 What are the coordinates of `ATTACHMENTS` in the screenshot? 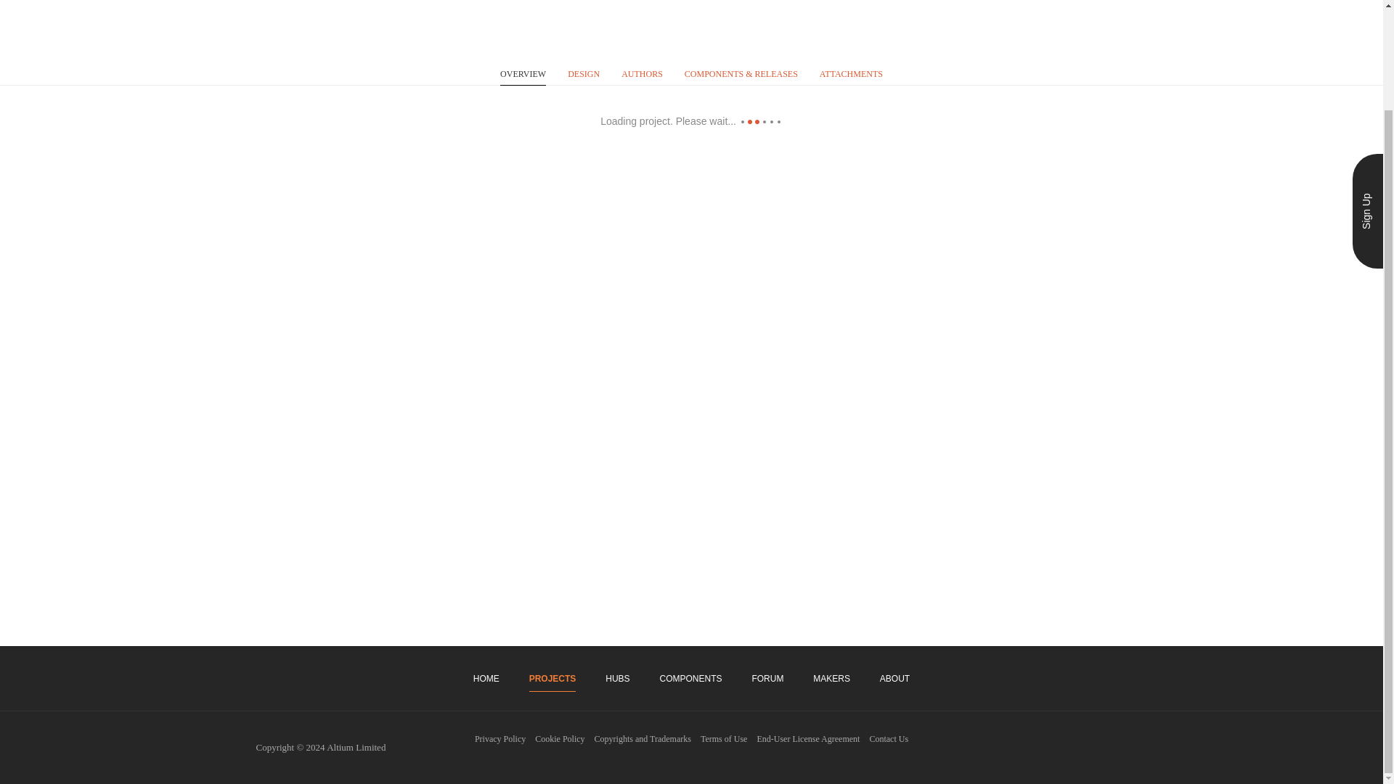 It's located at (851, 73).